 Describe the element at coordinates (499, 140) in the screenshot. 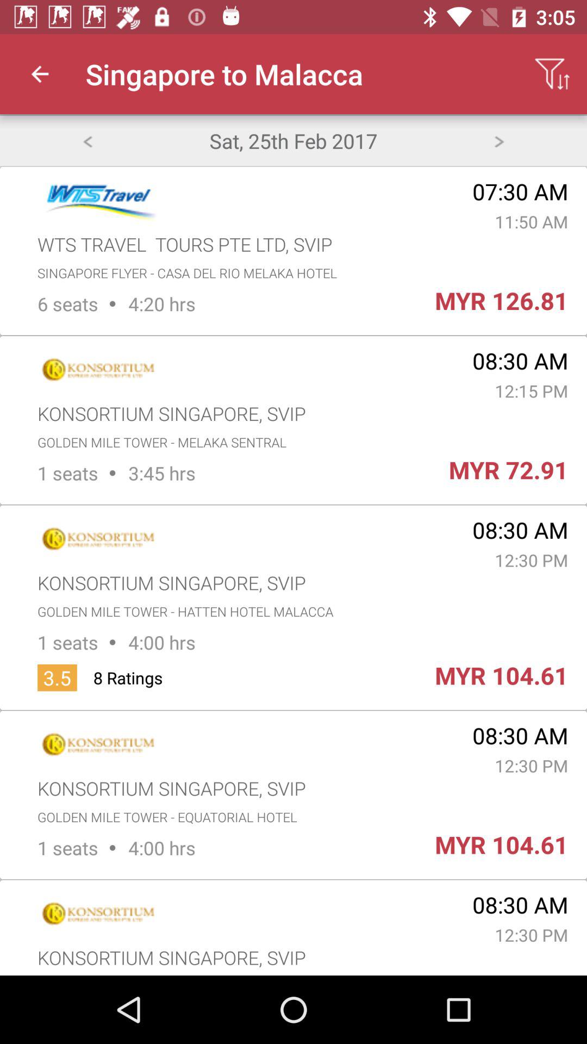

I see `turn off icon to the right of the sat 25th feb icon` at that location.